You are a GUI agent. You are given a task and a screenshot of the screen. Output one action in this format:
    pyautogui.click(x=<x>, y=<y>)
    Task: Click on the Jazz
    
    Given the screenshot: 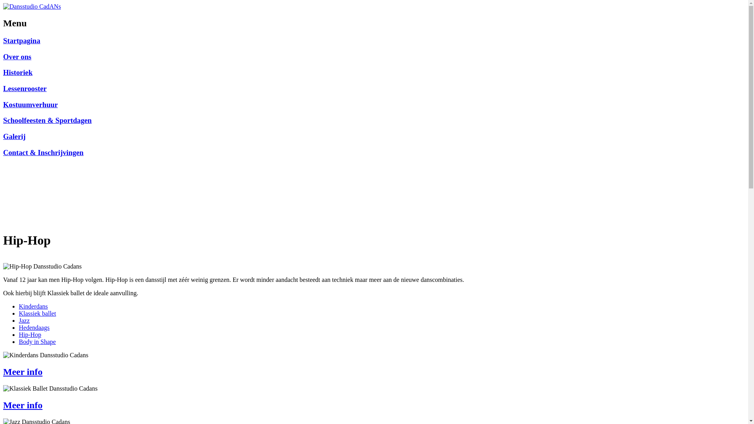 What is the action you would take?
    pyautogui.click(x=24, y=320)
    